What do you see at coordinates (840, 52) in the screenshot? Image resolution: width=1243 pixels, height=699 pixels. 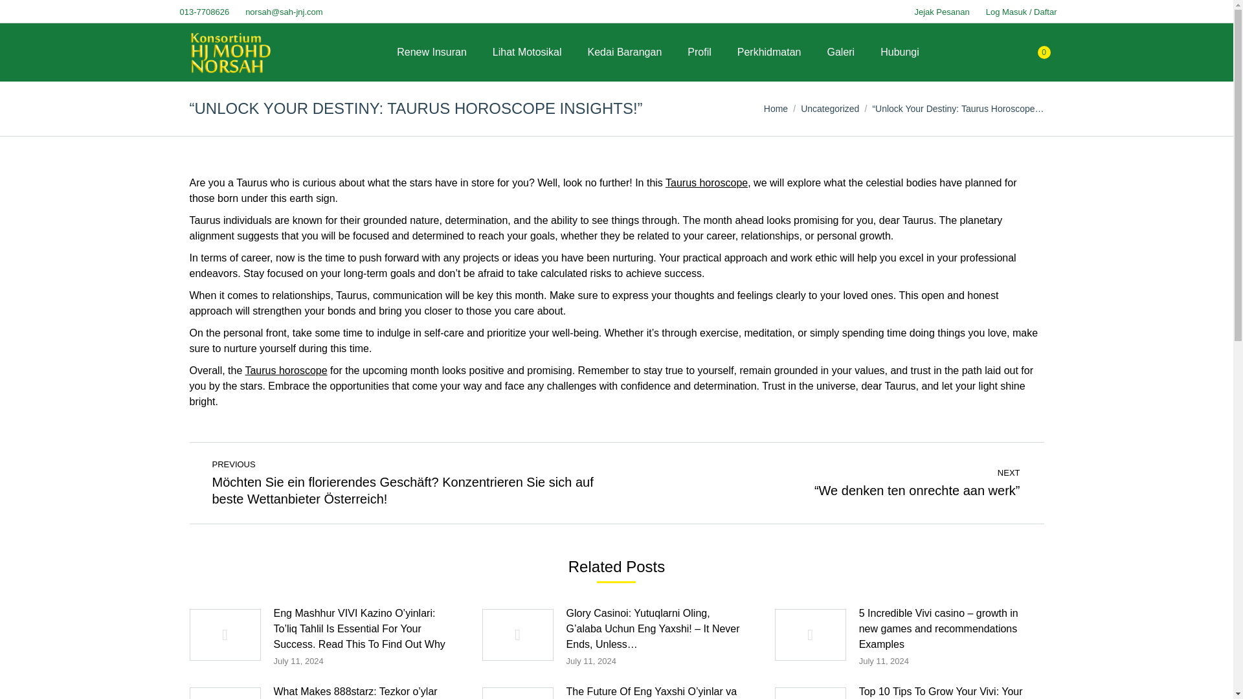 I see `Galeri` at bounding box center [840, 52].